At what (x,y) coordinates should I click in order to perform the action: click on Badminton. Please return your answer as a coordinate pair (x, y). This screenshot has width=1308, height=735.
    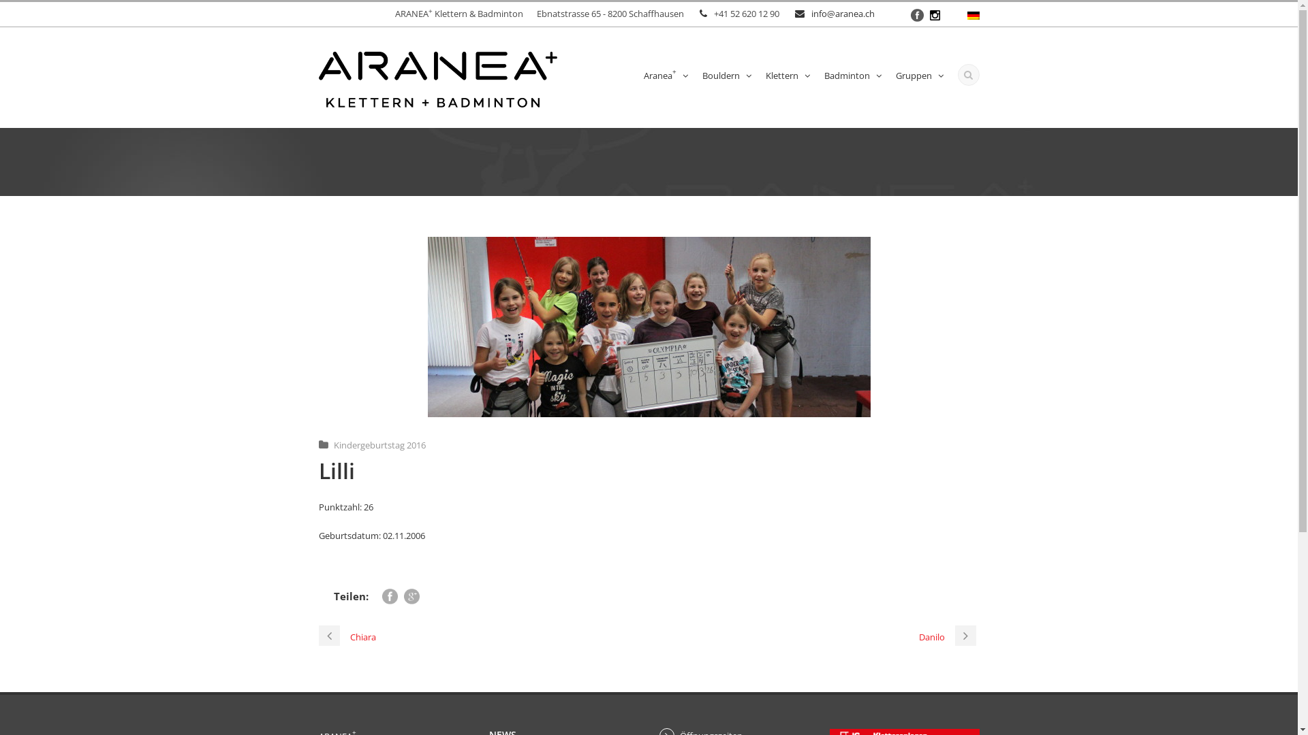
    Looking at the image, I should click on (850, 79).